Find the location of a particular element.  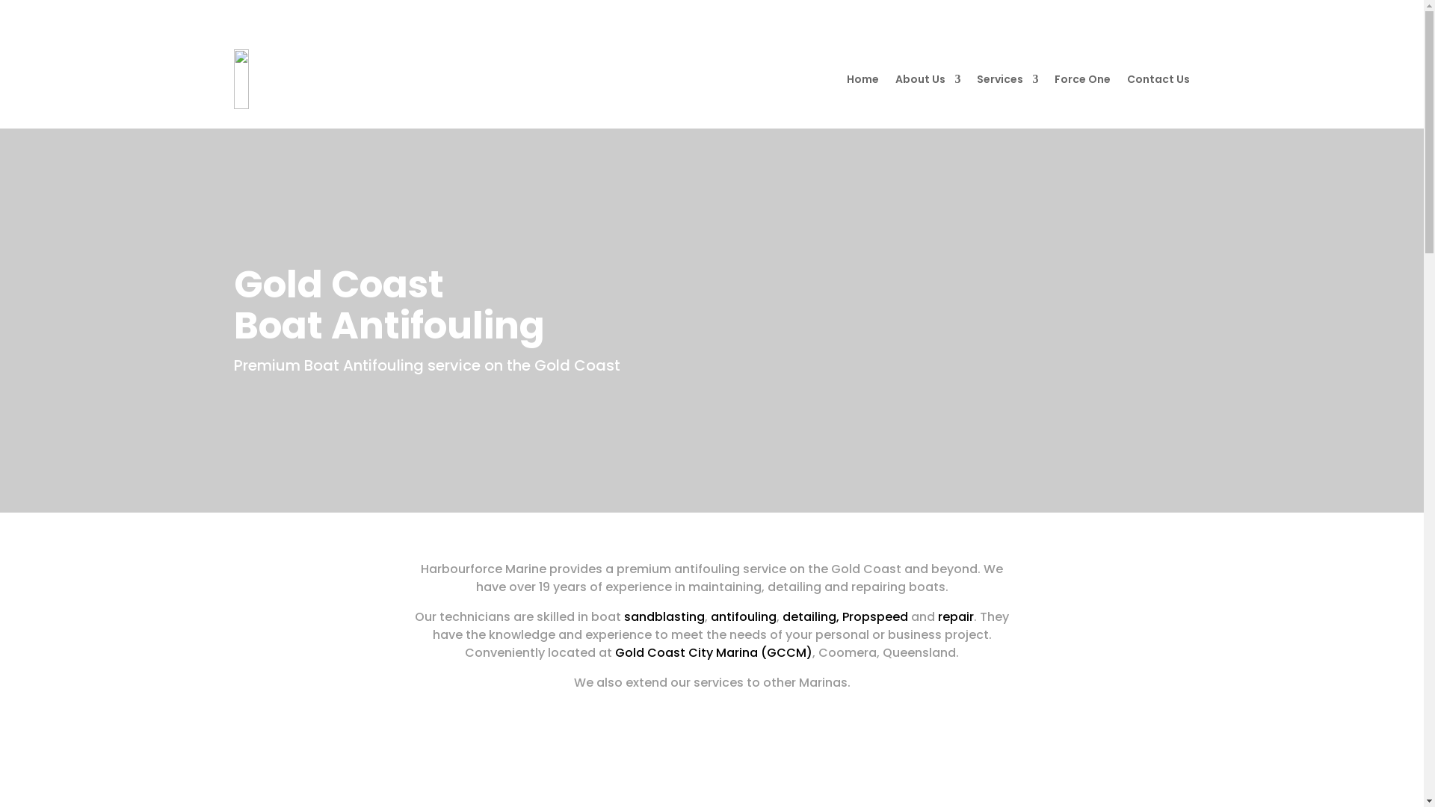

sandblasting is located at coordinates (664, 617).